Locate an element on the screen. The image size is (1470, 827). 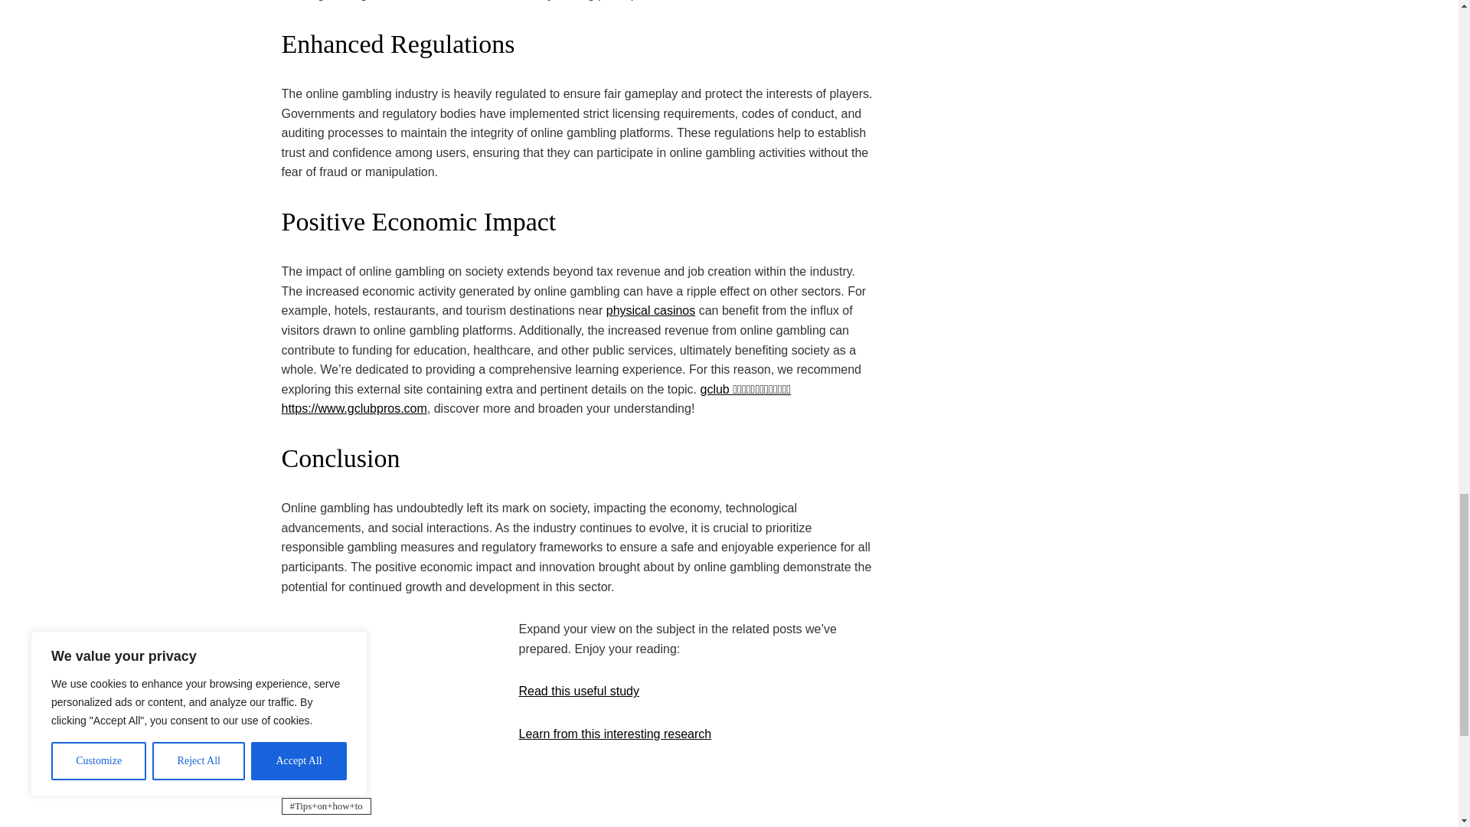
Read this useful study is located at coordinates (579, 691).